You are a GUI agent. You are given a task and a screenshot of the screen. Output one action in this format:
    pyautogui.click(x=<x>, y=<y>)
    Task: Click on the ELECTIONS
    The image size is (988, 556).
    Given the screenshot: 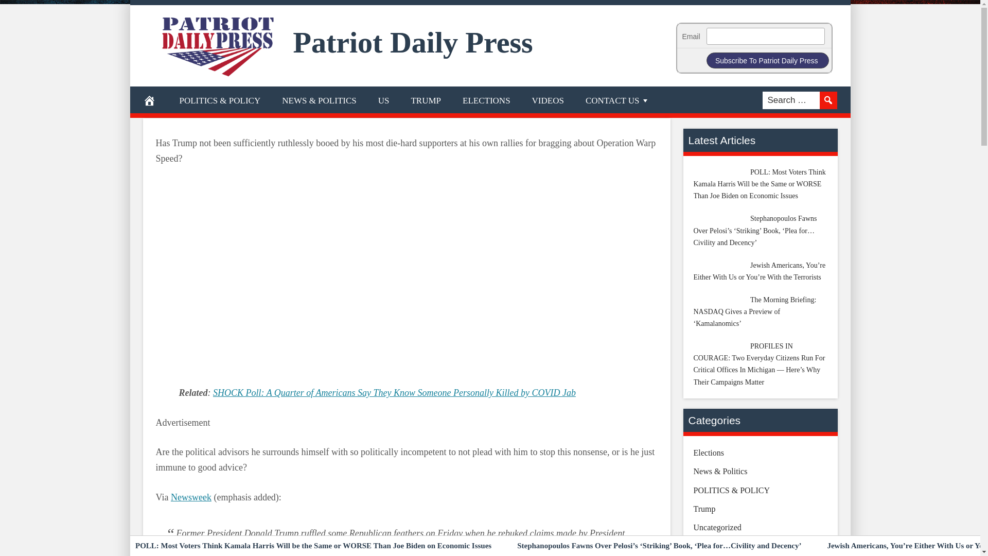 What is the action you would take?
    pyautogui.click(x=486, y=100)
    